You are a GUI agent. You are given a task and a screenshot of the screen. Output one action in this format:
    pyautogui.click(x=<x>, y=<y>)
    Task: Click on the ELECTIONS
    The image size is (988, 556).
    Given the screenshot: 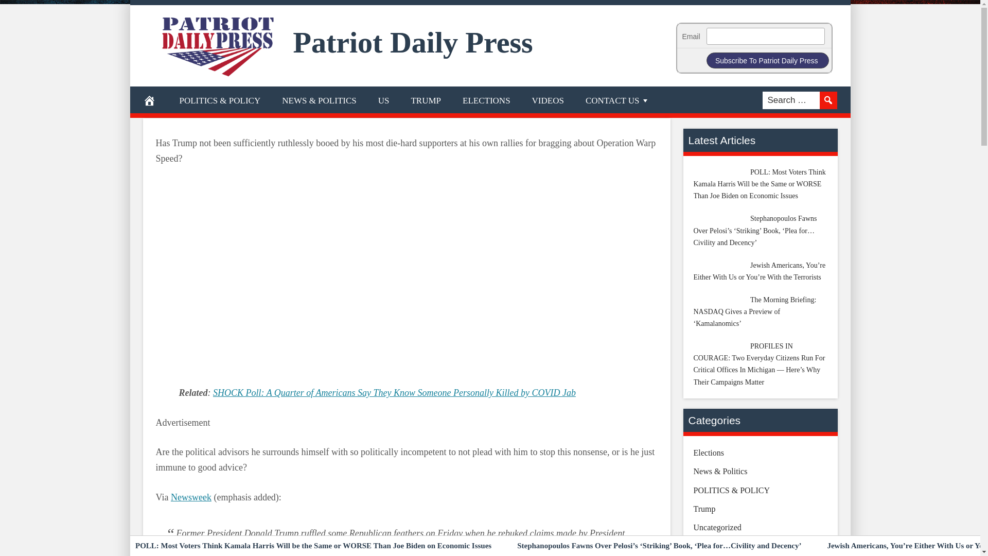 What is the action you would take?
    pyautogui.click(x=486, y=100)
    